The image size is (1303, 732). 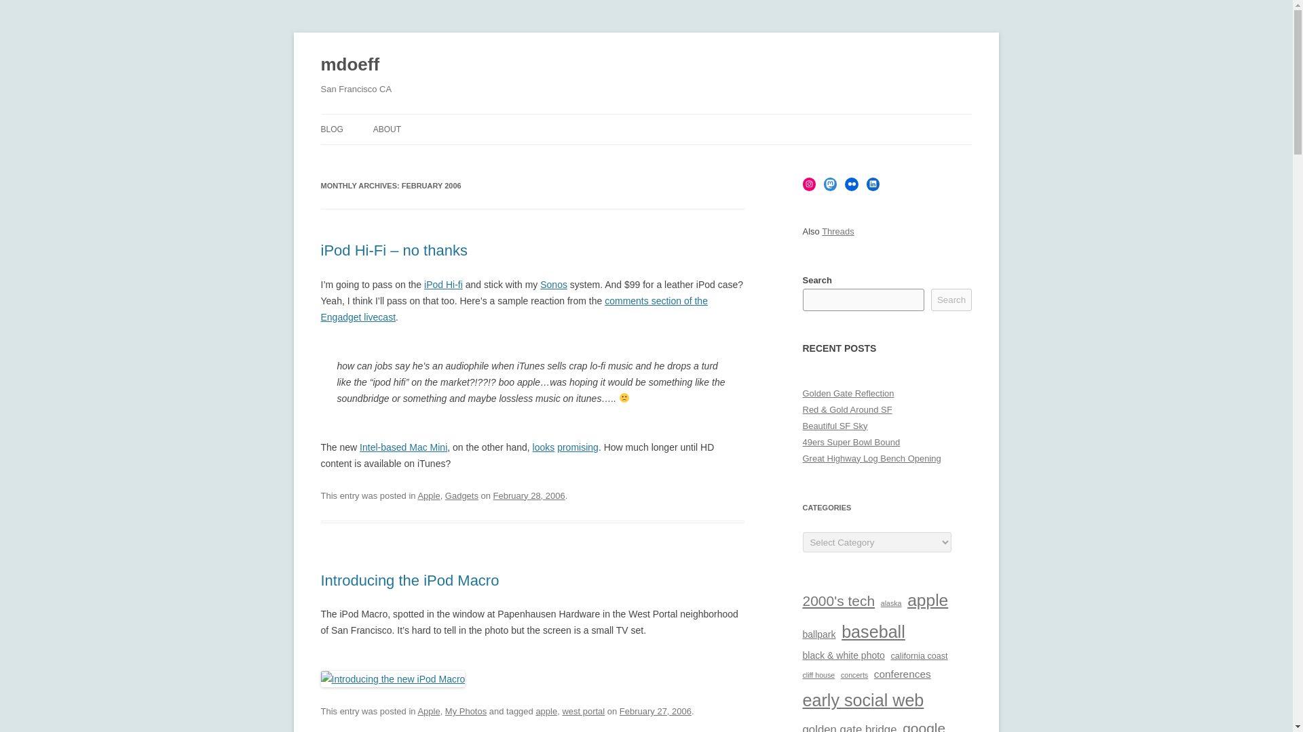 I want to click on Introducing the iPod Macro, so click(x=410, y=580).